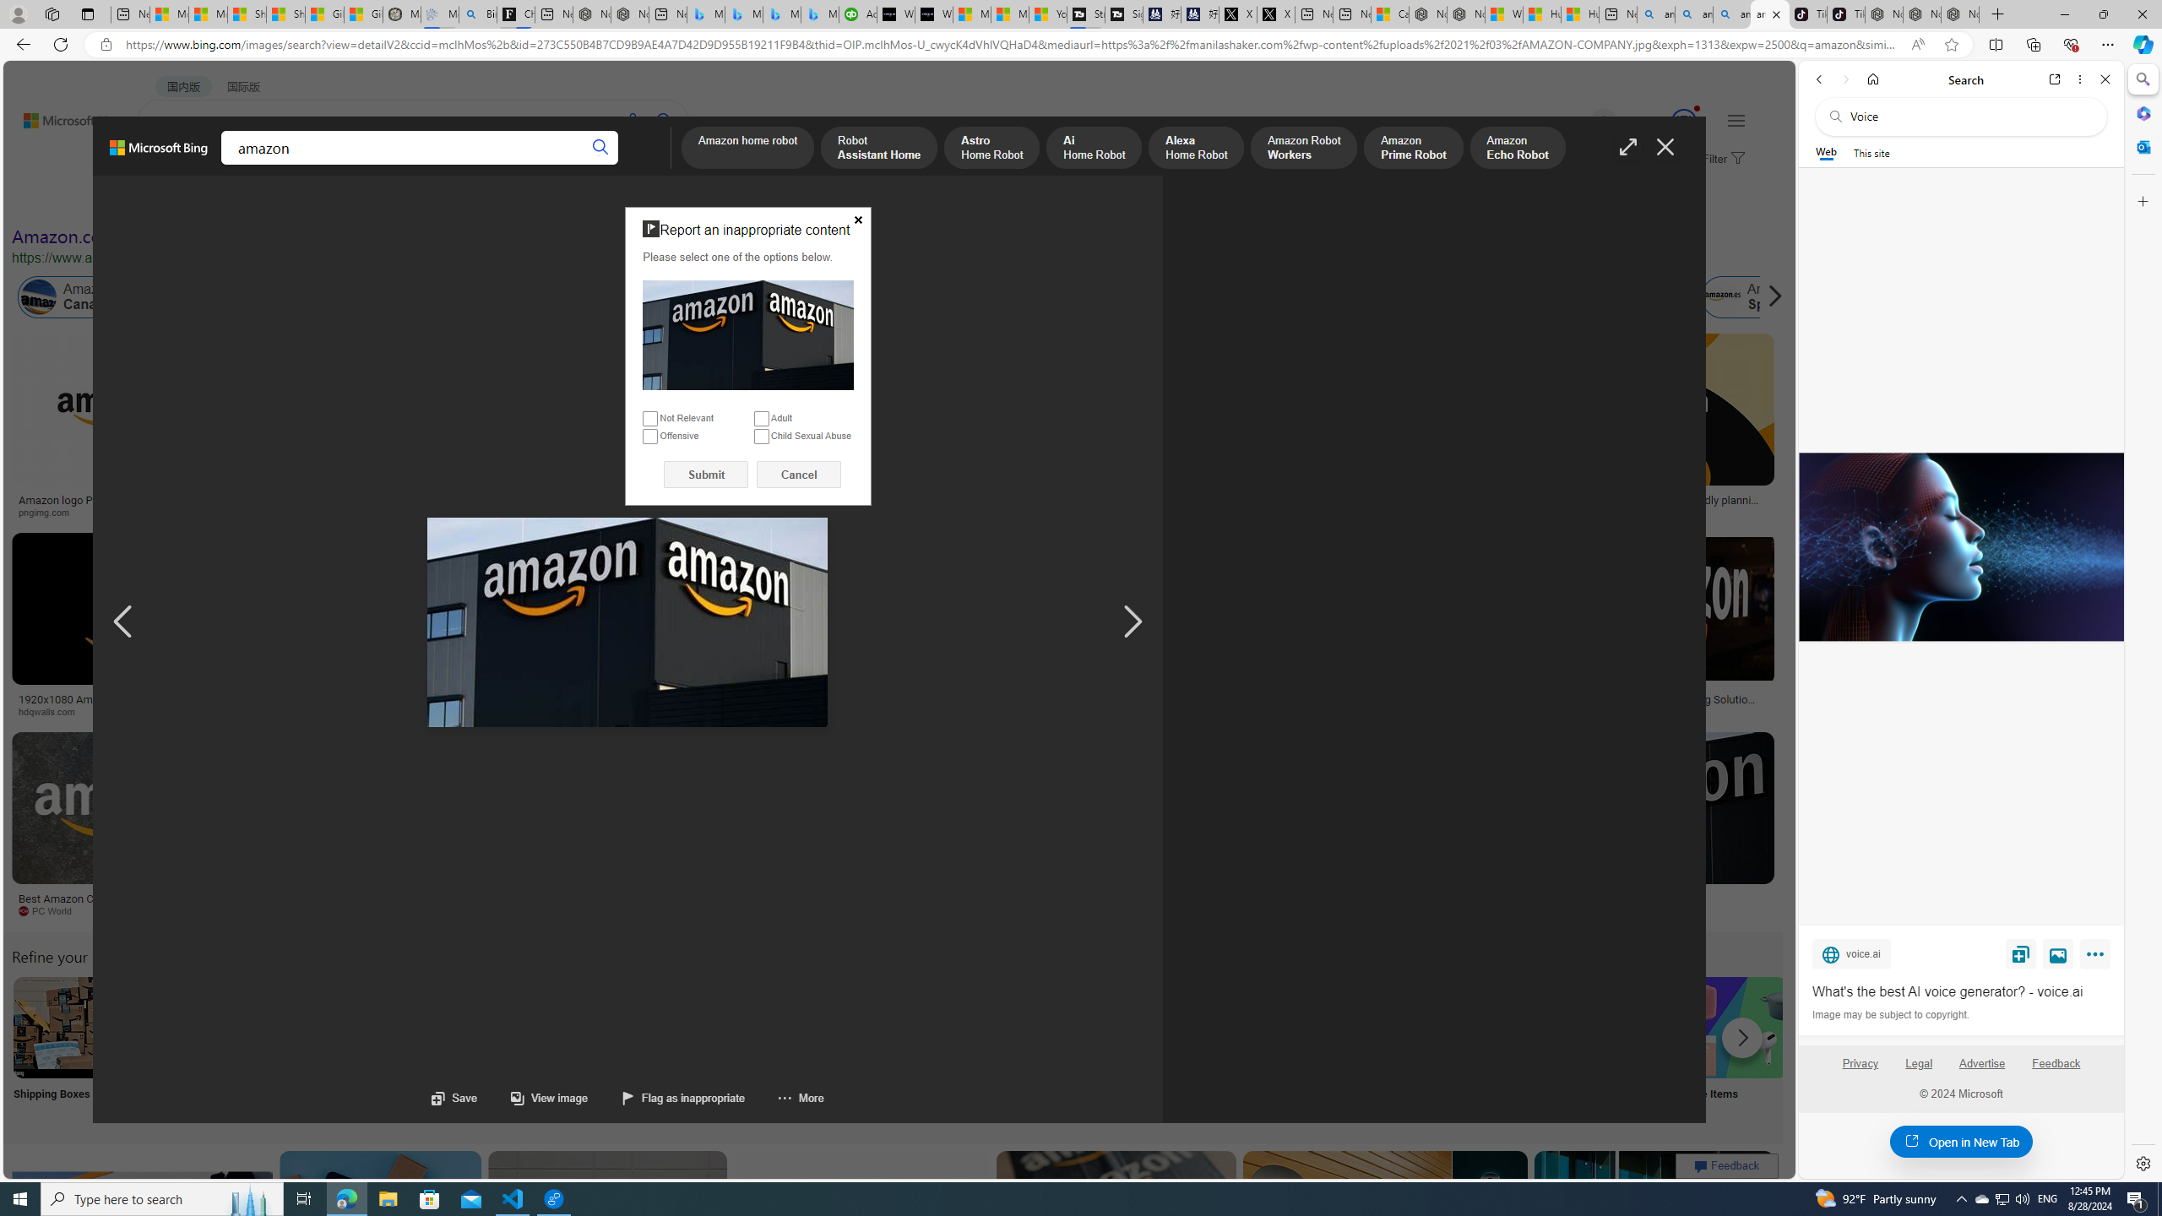 The width and height of the screenshot is (2162, 1216). What do you see at coordinates (858, 14) in the screenshot?
I see `Accounting Software for Accountants, CPAs and Bookkeepers` at bounding box center [858, 14].